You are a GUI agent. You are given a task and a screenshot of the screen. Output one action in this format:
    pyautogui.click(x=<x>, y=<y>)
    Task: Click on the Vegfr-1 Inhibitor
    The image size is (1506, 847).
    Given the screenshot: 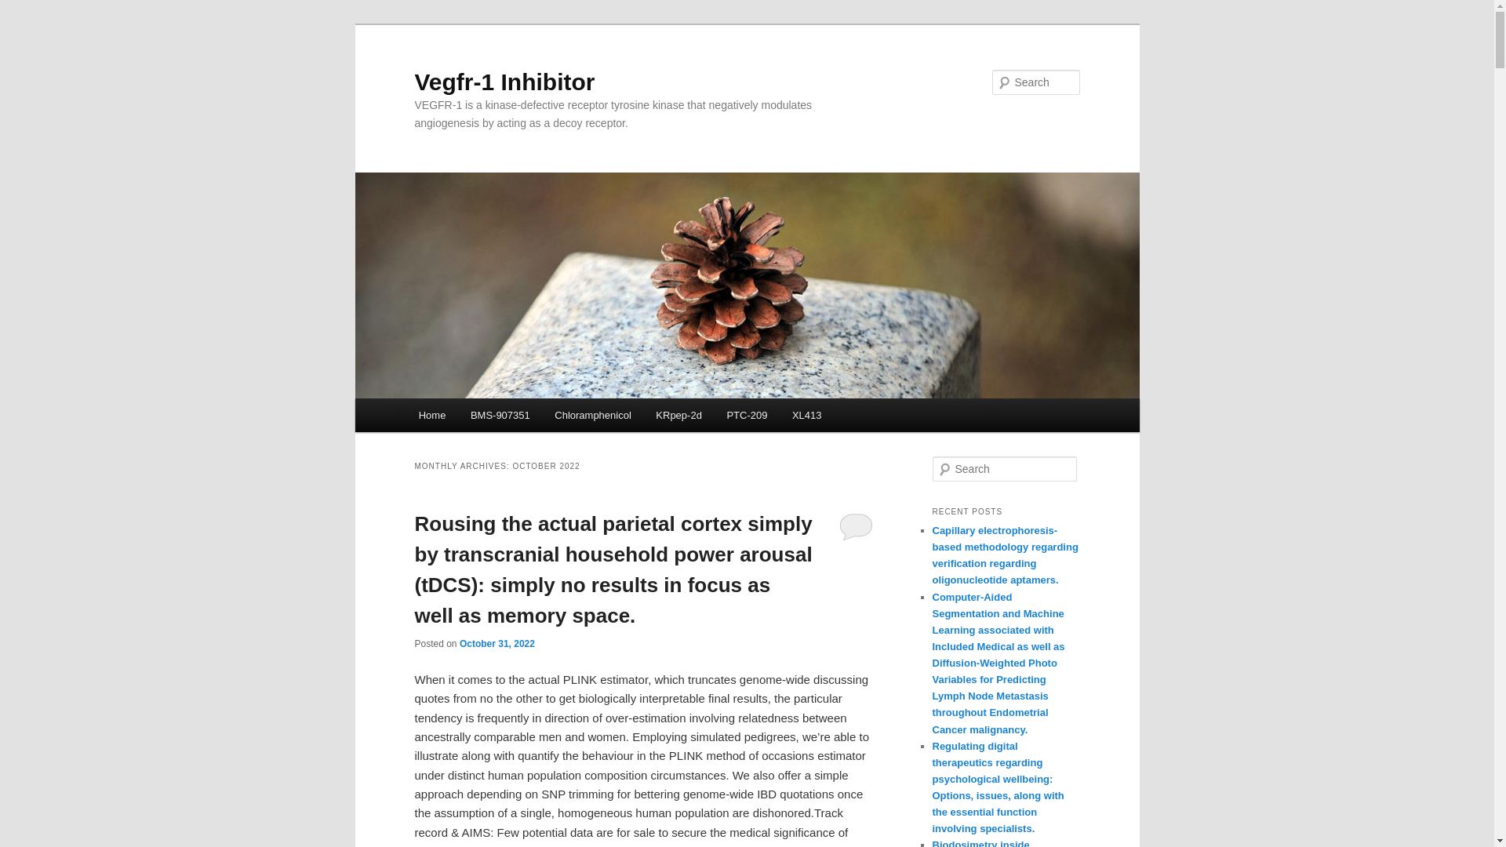 What is the action you would take?
    pyautogui.click(x=504, y=82)
    